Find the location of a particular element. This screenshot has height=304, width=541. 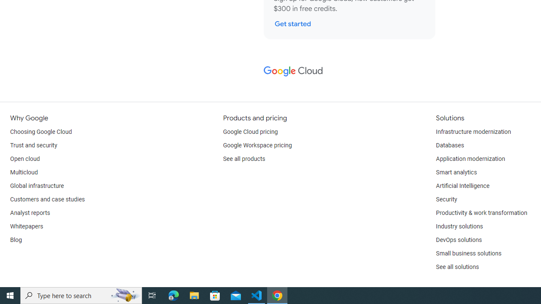

Customers and case studies is located at coordinates (47, 199).